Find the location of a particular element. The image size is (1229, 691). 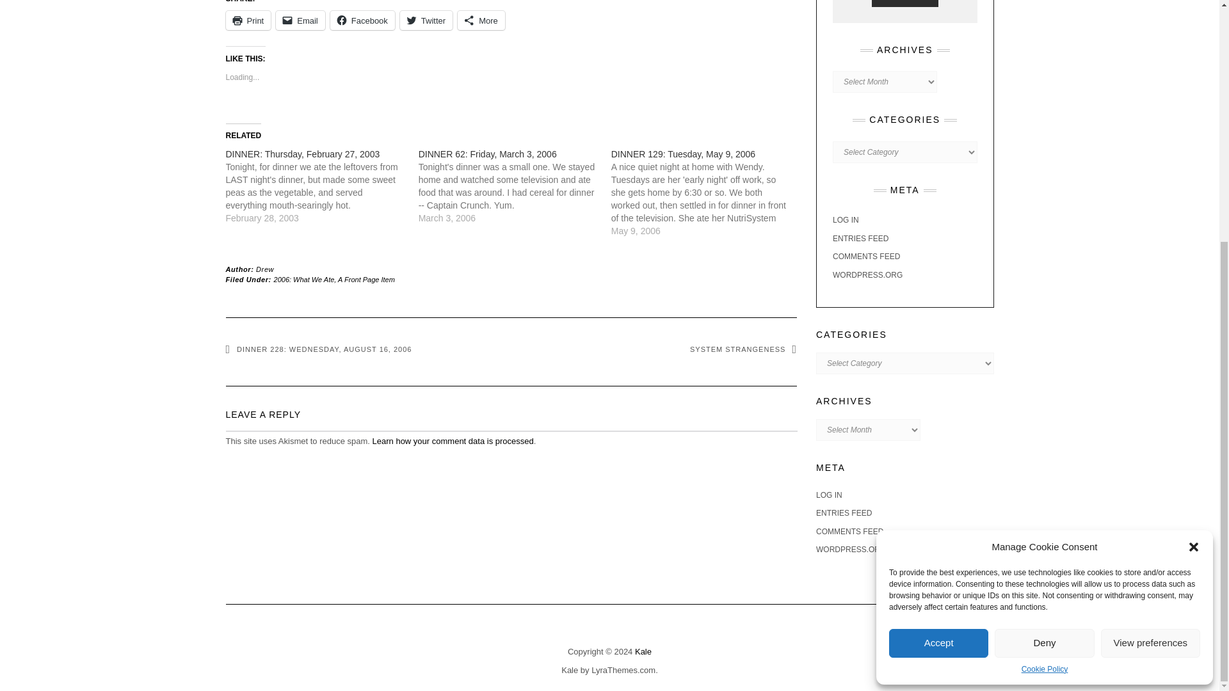

Click to print is located at coordinates (247, 20).